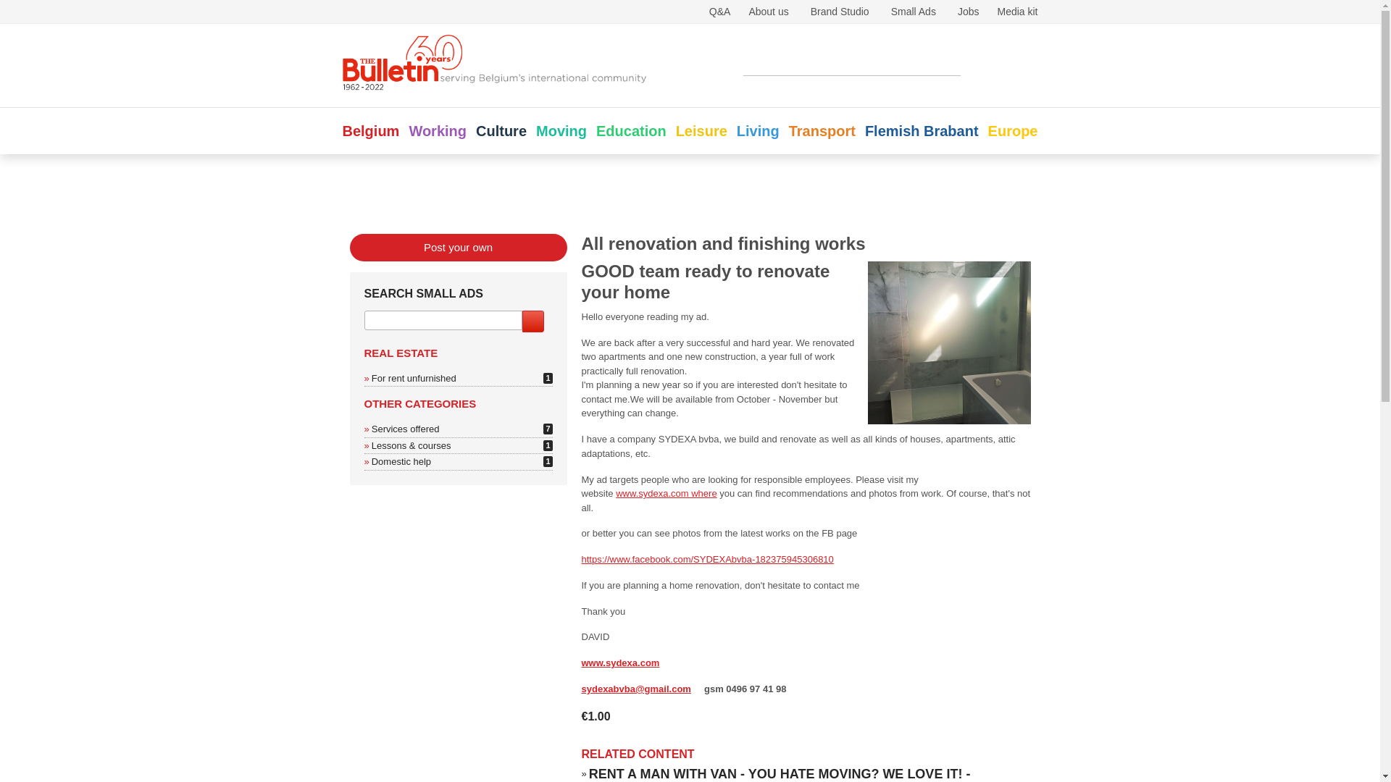  What do you see at coordinates (991, 64) in the screenshot?
I see `Flemish Brabant` at bounding box center [991, 64].